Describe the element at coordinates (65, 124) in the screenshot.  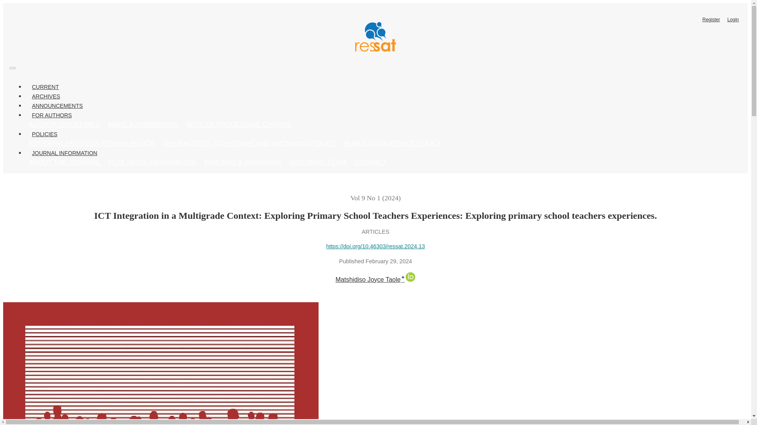
I see `AUTHOR GUIDELINES` at that location.